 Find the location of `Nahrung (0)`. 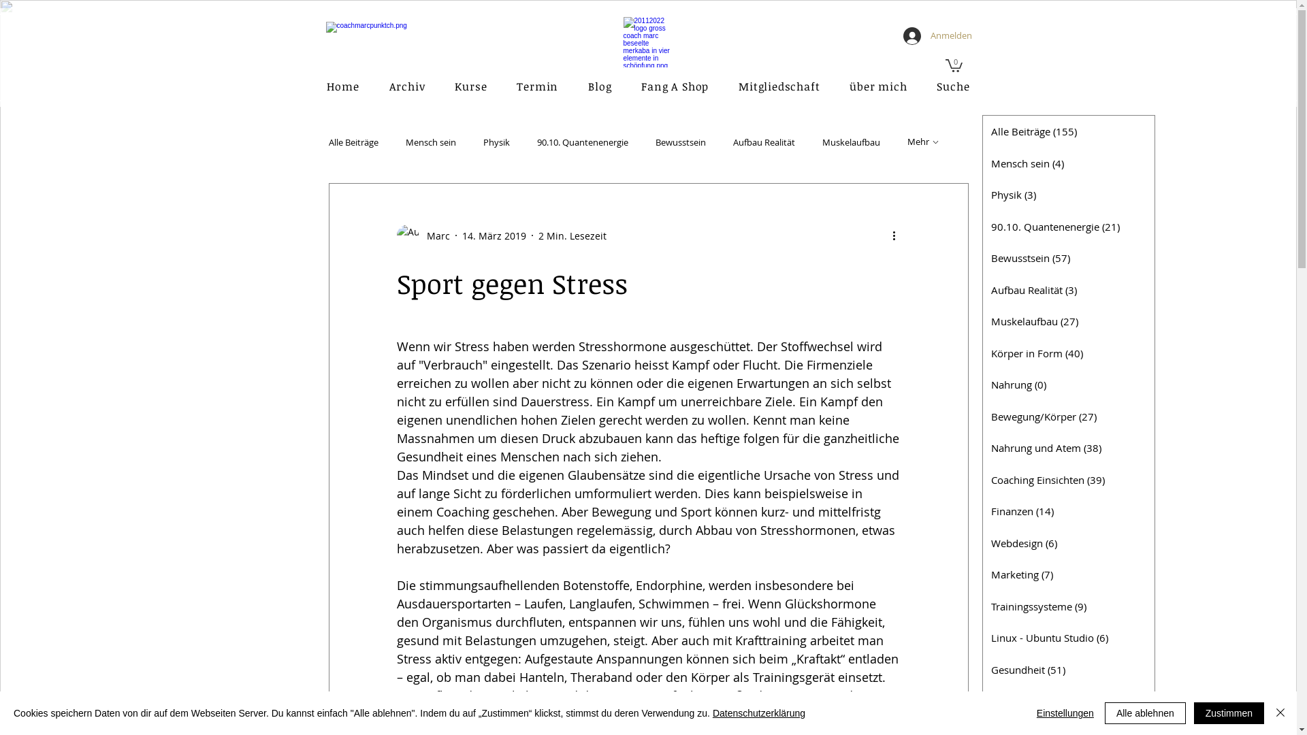

Nahrung (0) is located at coordinates (1069, 385).